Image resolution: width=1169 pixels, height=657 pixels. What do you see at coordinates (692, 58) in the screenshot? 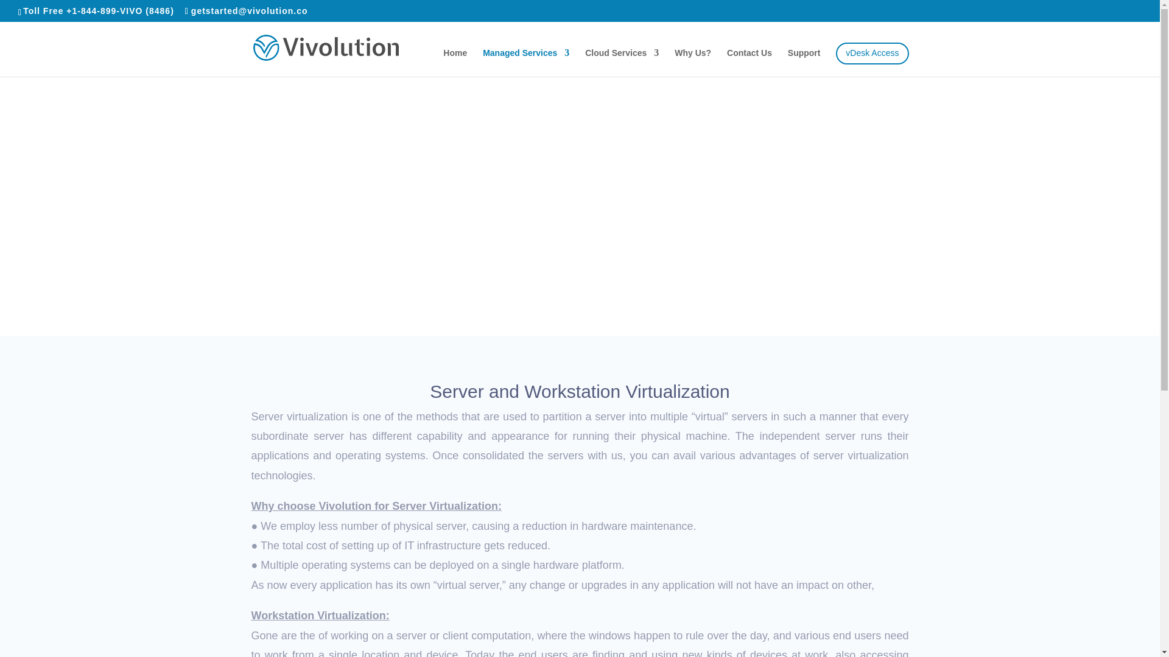
I see `Why Us?` at bounding box center [692, 58].